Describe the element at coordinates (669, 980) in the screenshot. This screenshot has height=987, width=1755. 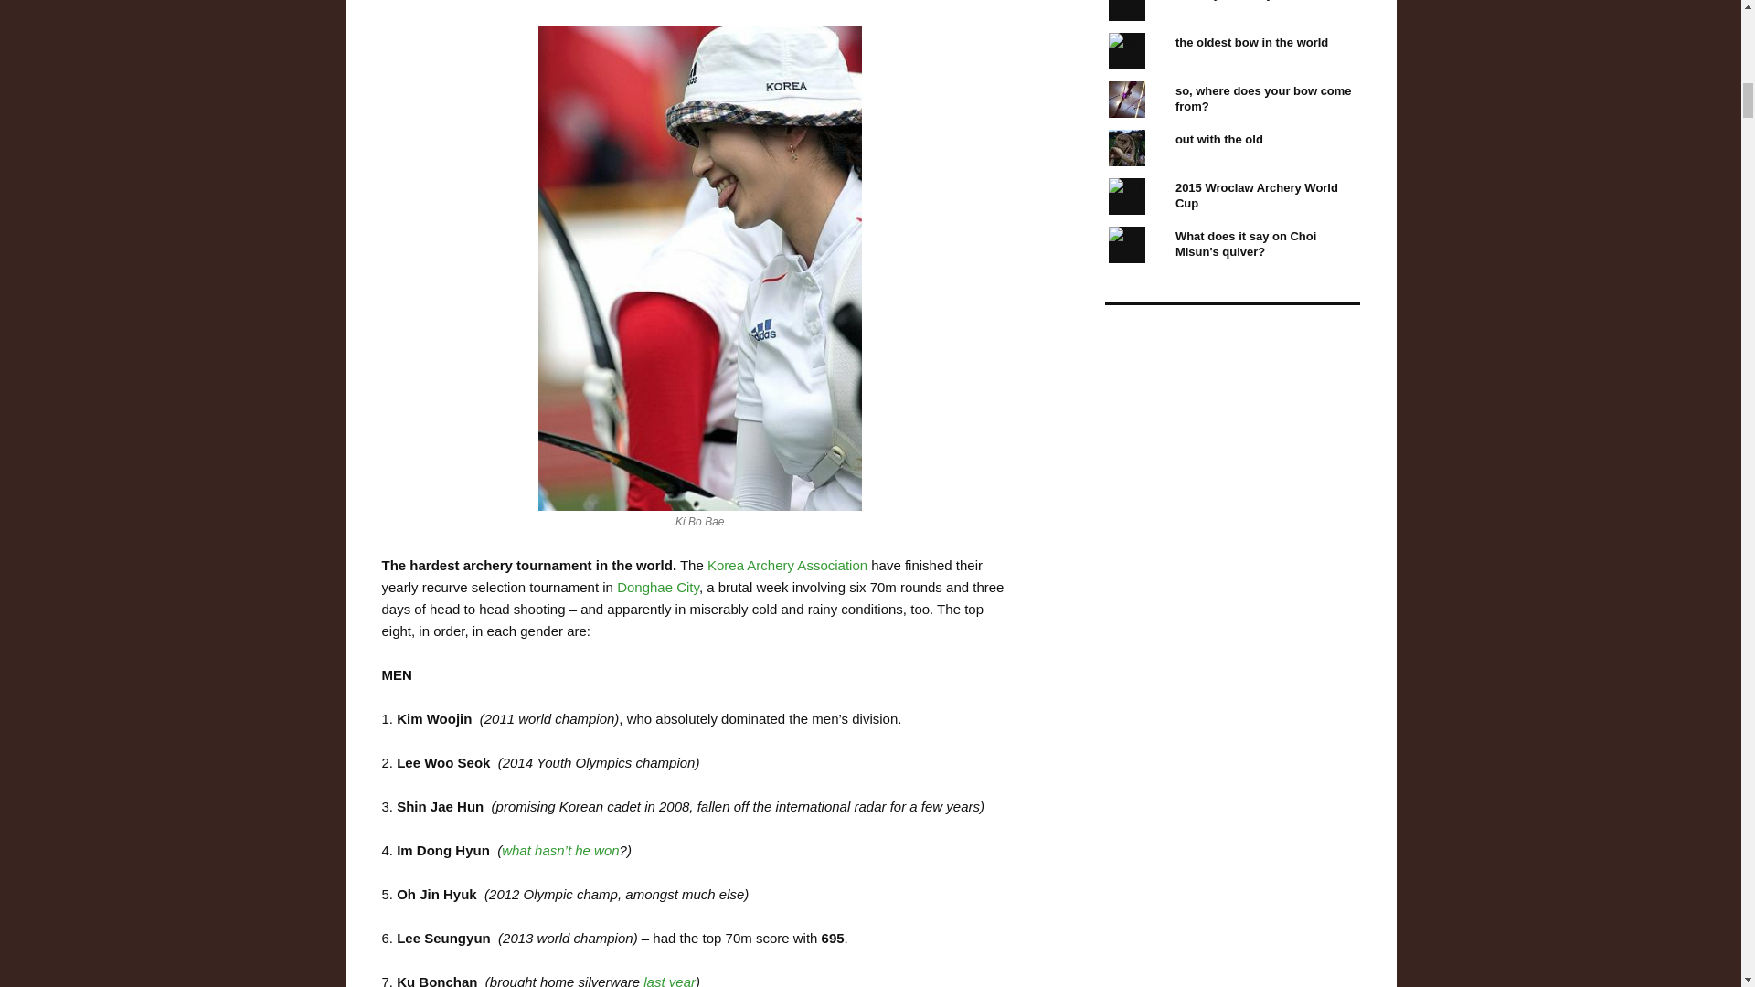
I see `last year` at that location.